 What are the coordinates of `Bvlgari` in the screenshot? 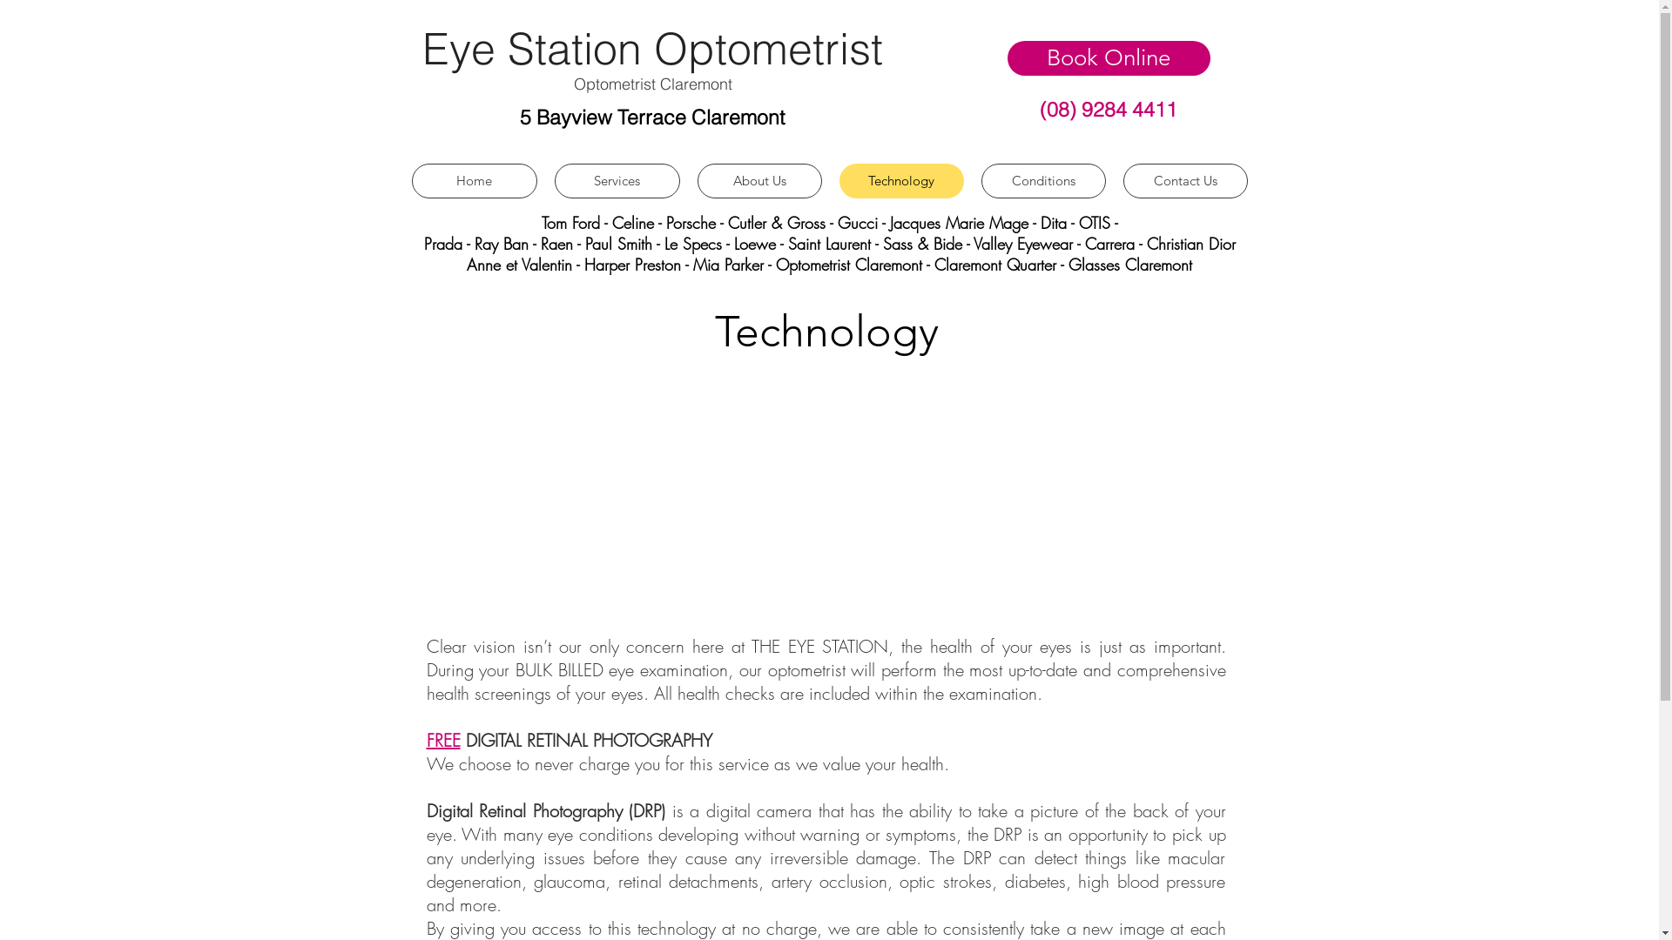 It's located at (71, 96).